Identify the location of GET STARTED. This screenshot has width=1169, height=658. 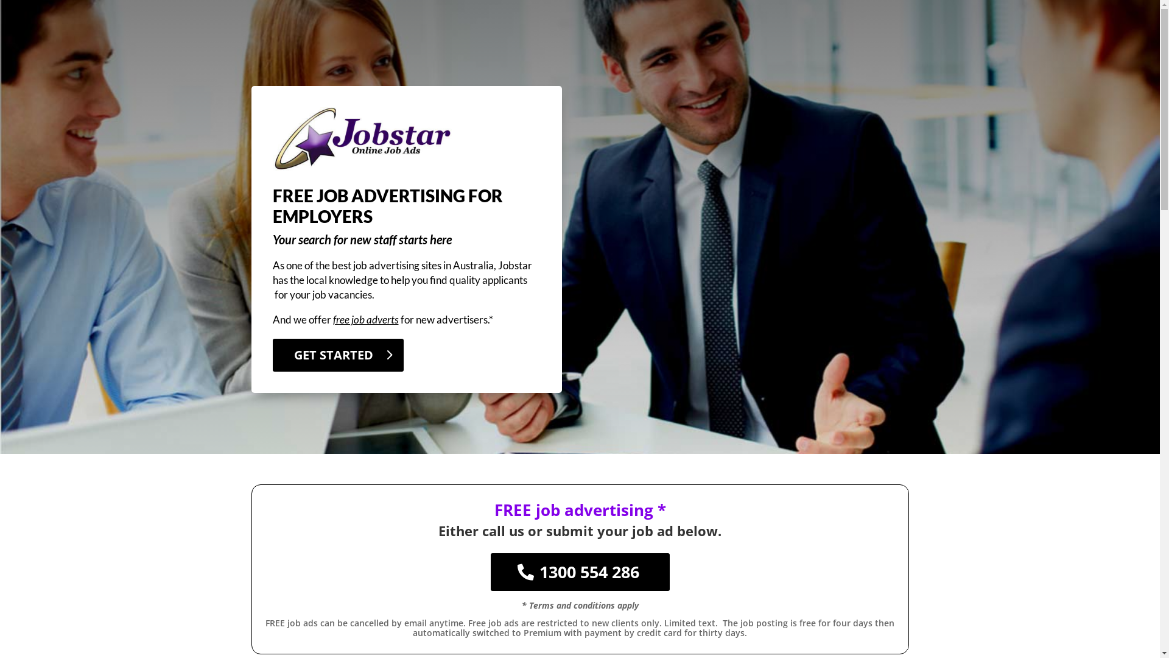
(339, 355).